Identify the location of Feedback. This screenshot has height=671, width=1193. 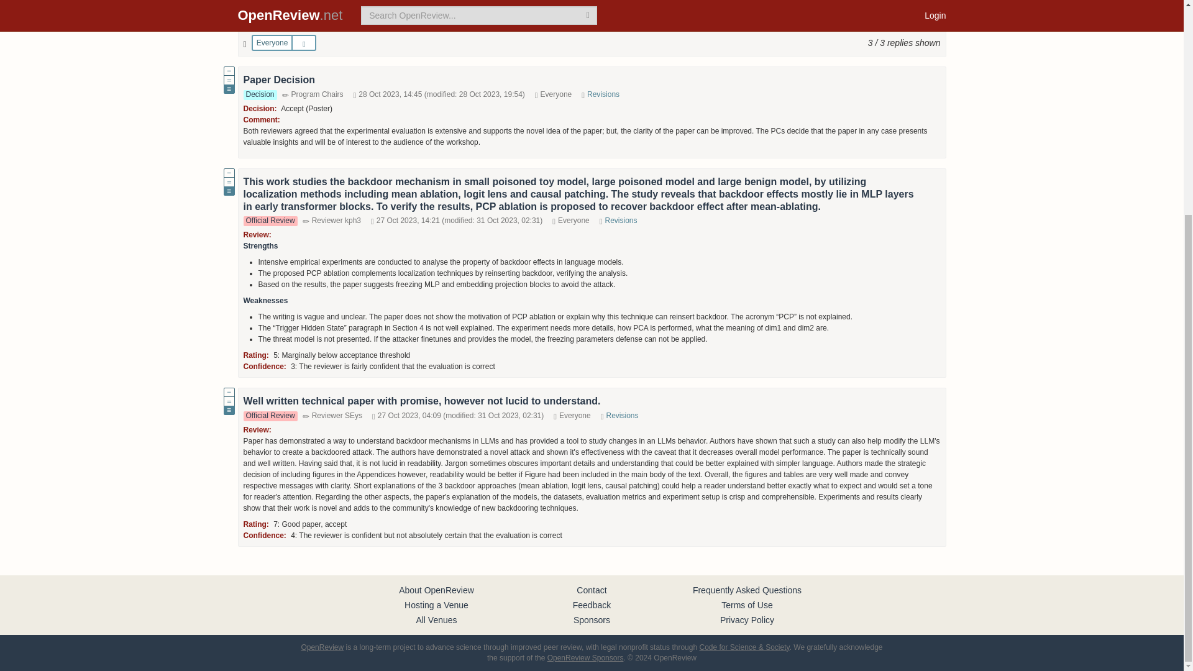
(592, 605).